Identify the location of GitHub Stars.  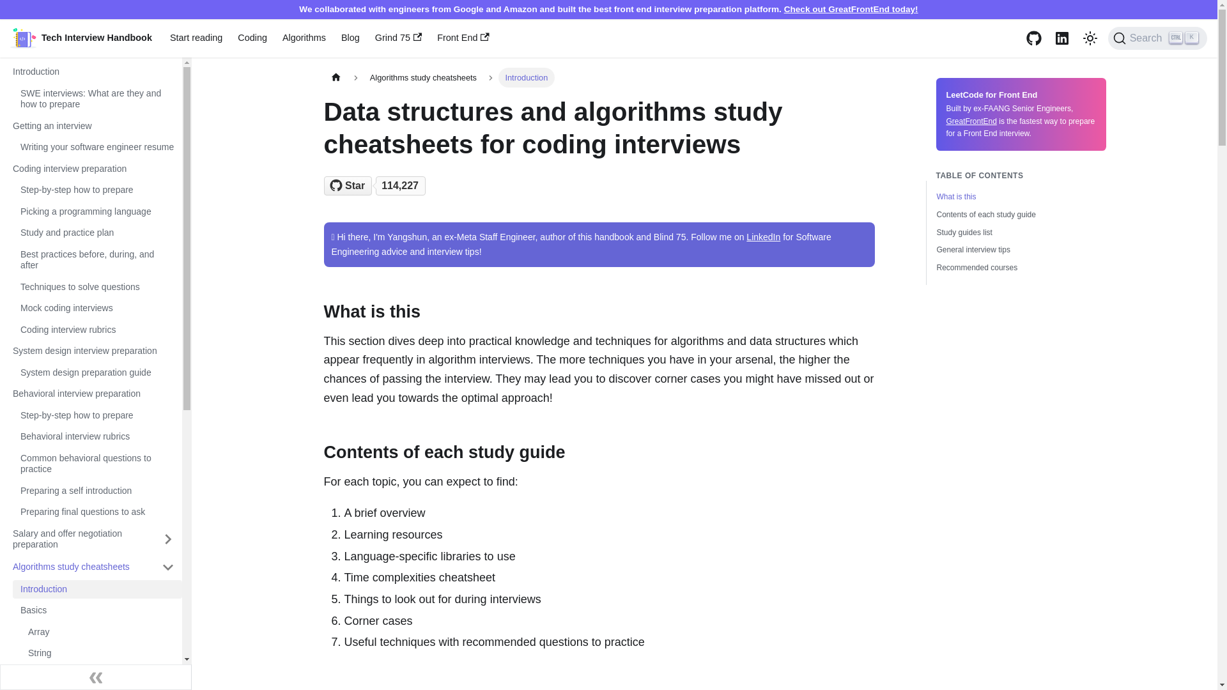
(97, 99).